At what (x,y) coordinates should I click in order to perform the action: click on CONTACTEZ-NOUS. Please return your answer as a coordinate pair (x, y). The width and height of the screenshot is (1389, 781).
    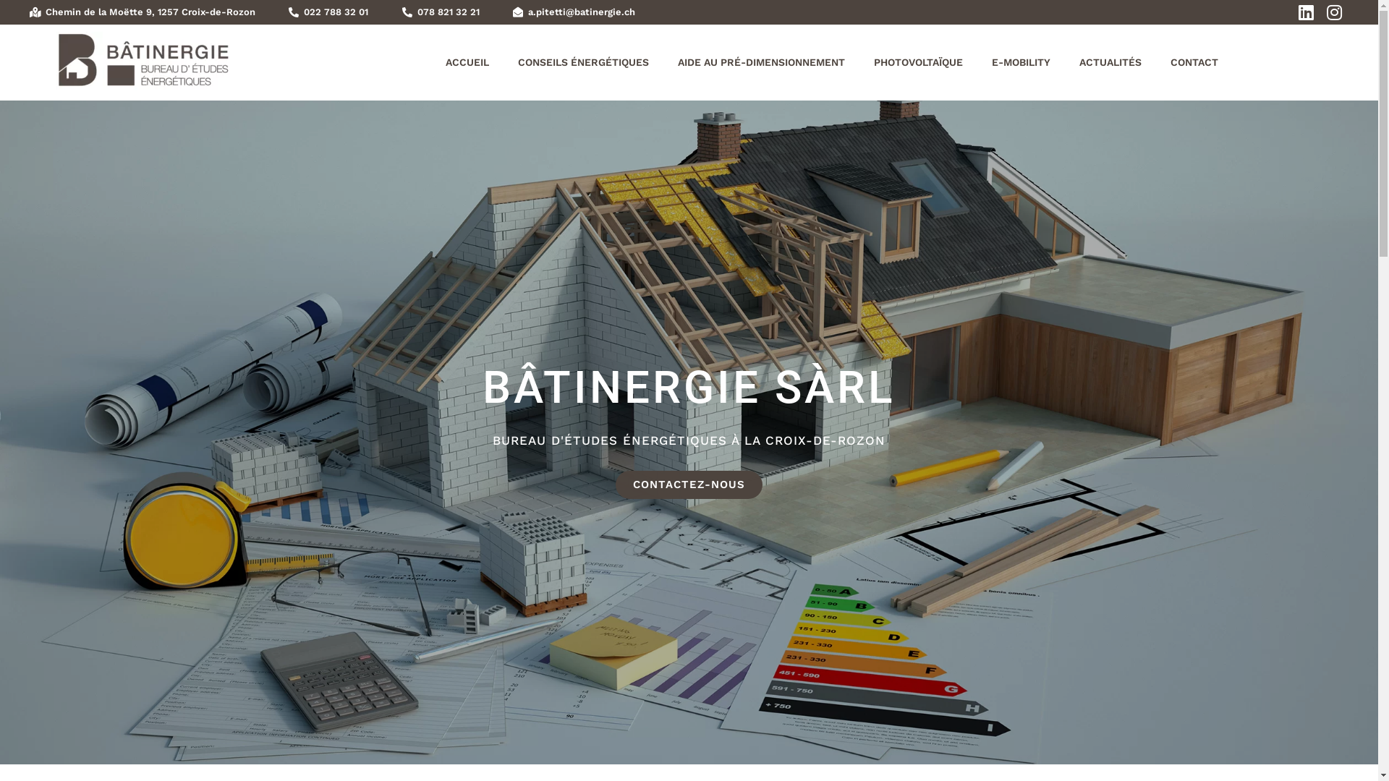
    Looking at the image, I should click on (689, 485).